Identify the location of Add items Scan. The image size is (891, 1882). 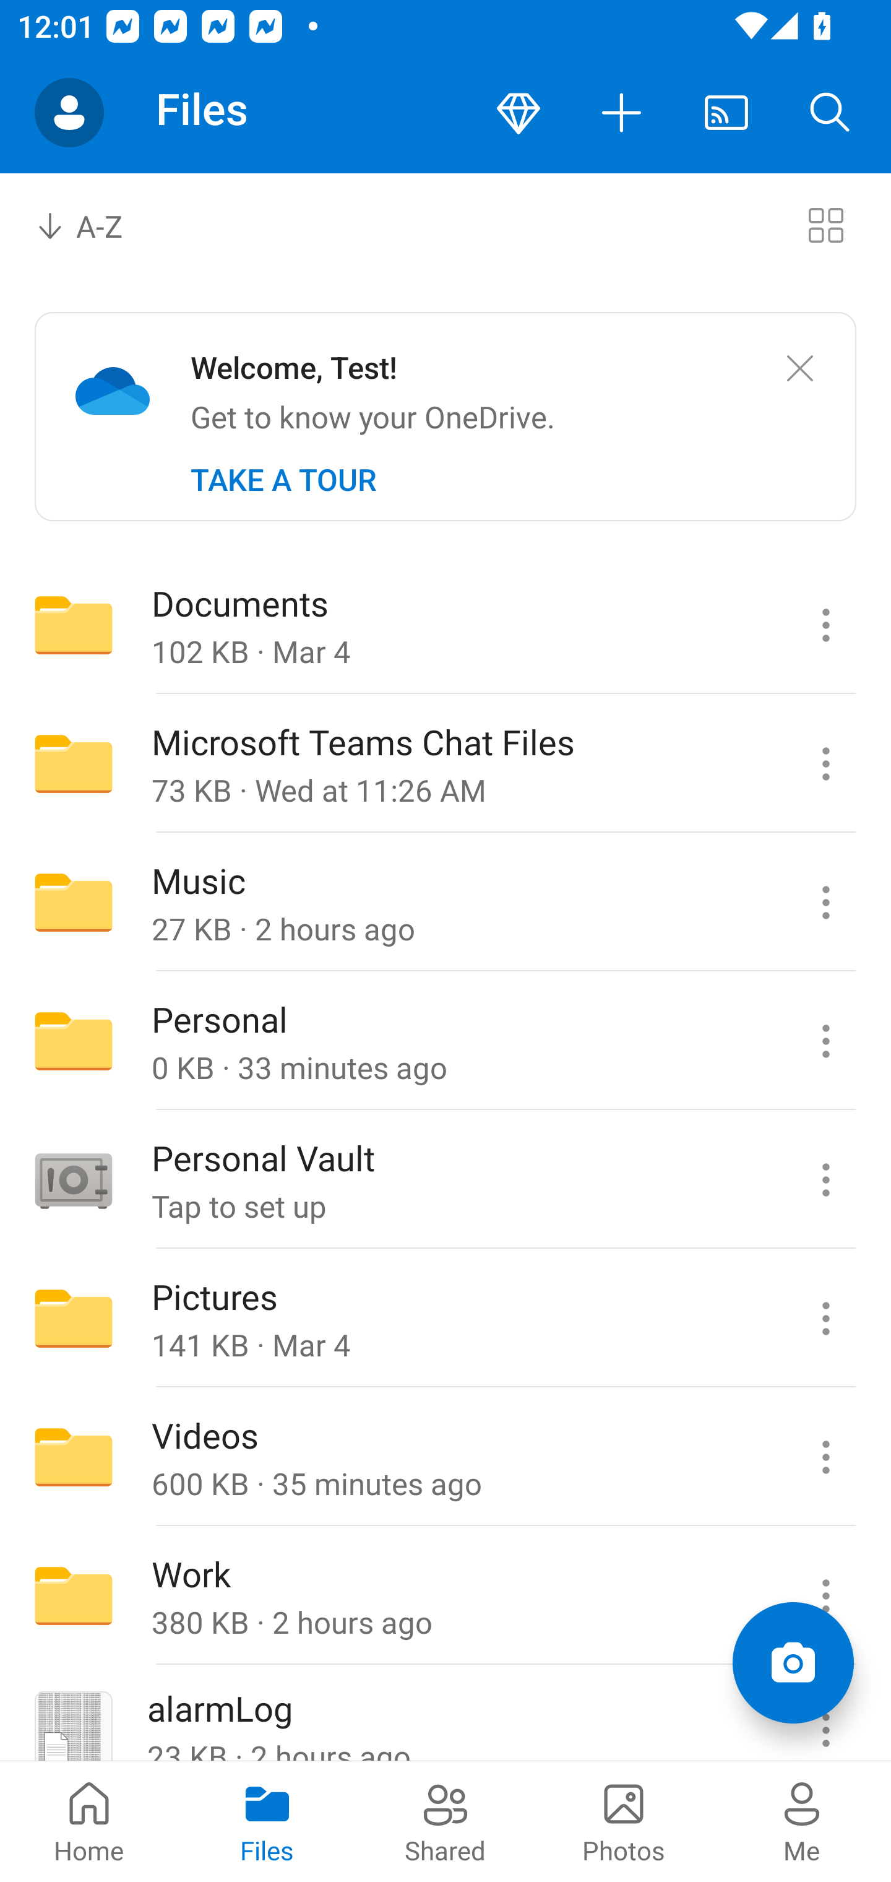
(793, 1663).